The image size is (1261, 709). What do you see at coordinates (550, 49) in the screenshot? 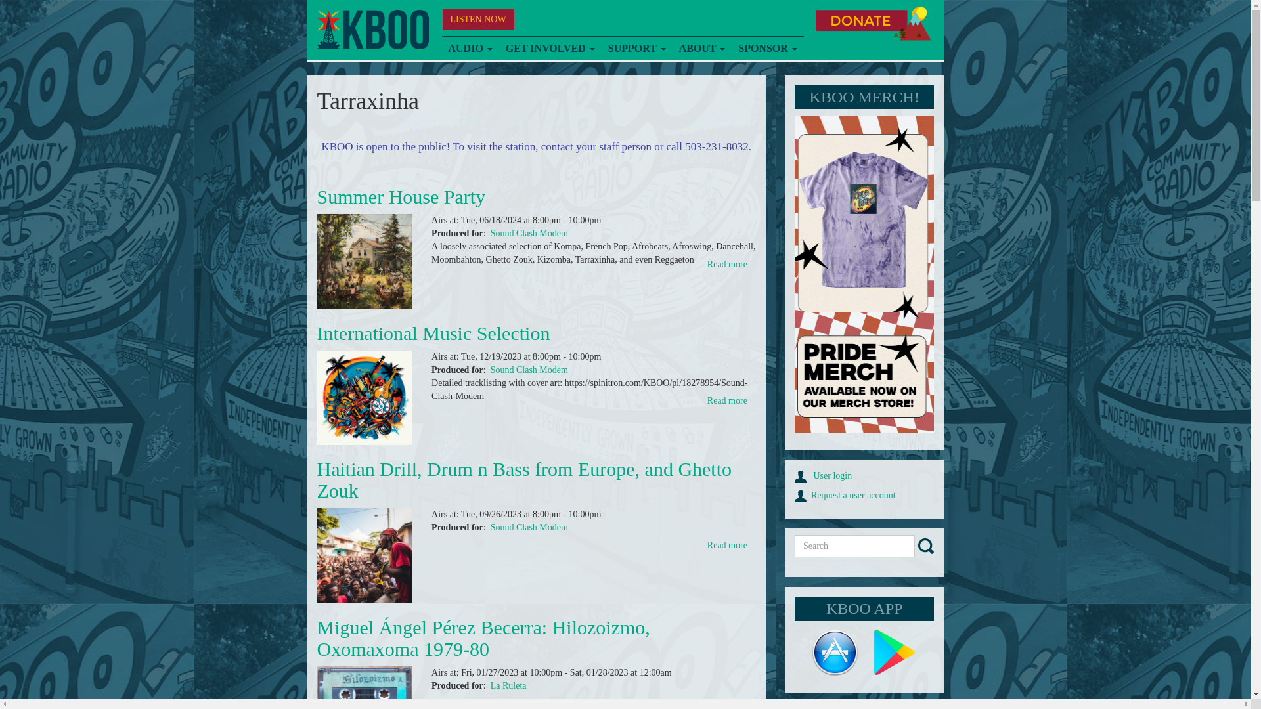
I see `GET INVOLVED` at bounding box center [550, 49].